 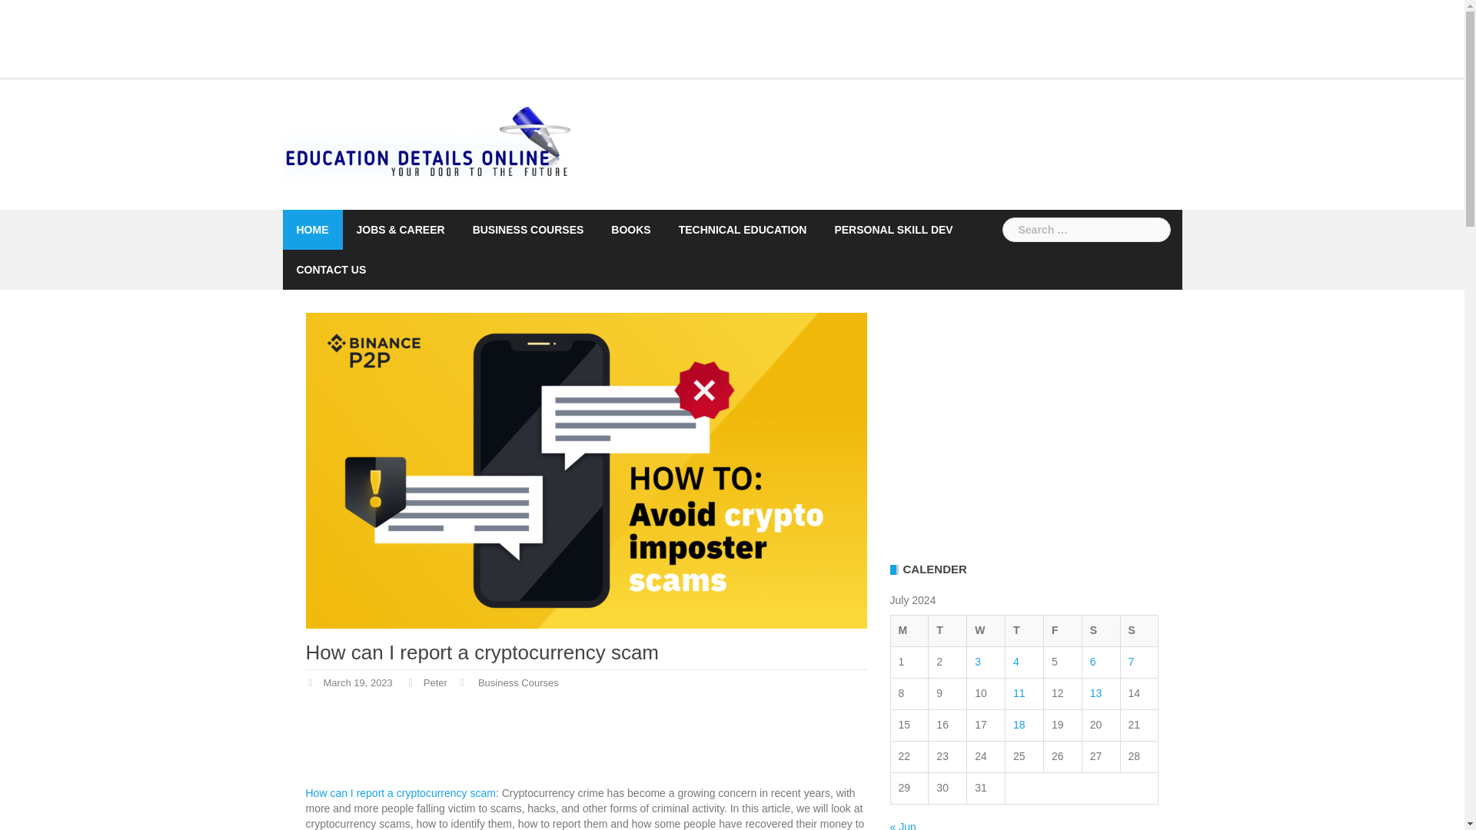 What do you see at coordinates (1062, 632) in the screenshot?
I see `Friday` at bounding box center [1062, 632].